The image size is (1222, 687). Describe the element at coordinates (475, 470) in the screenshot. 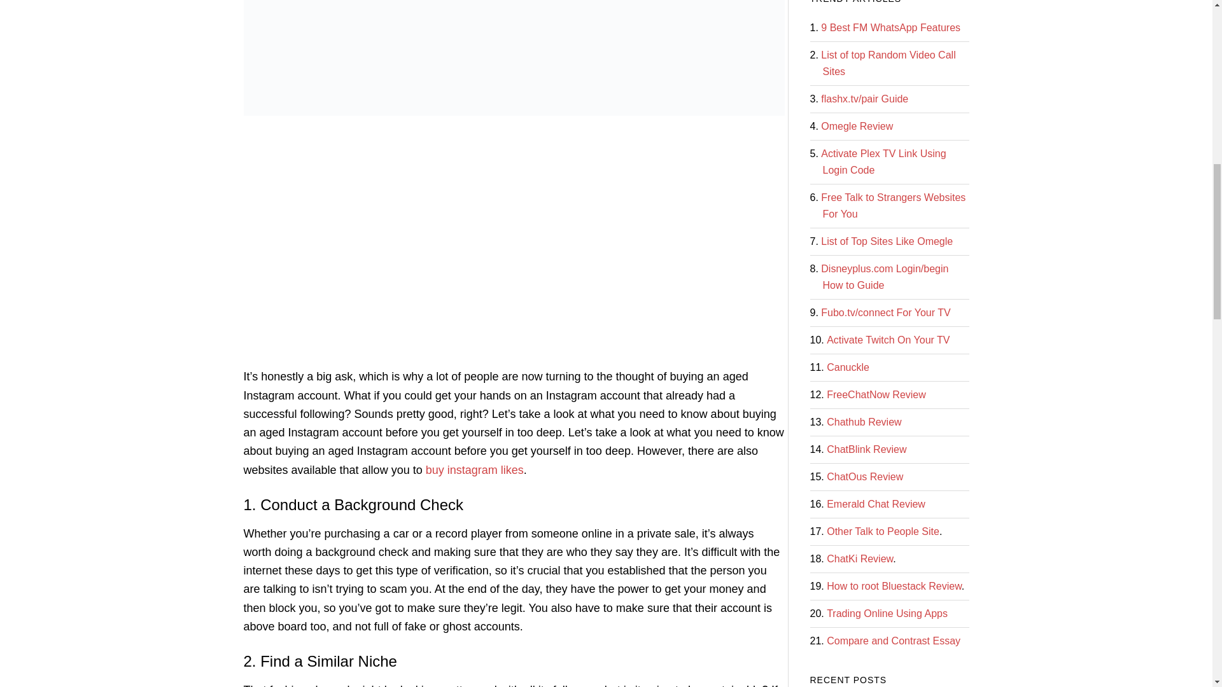

I see `buy instagram likes` at that location.